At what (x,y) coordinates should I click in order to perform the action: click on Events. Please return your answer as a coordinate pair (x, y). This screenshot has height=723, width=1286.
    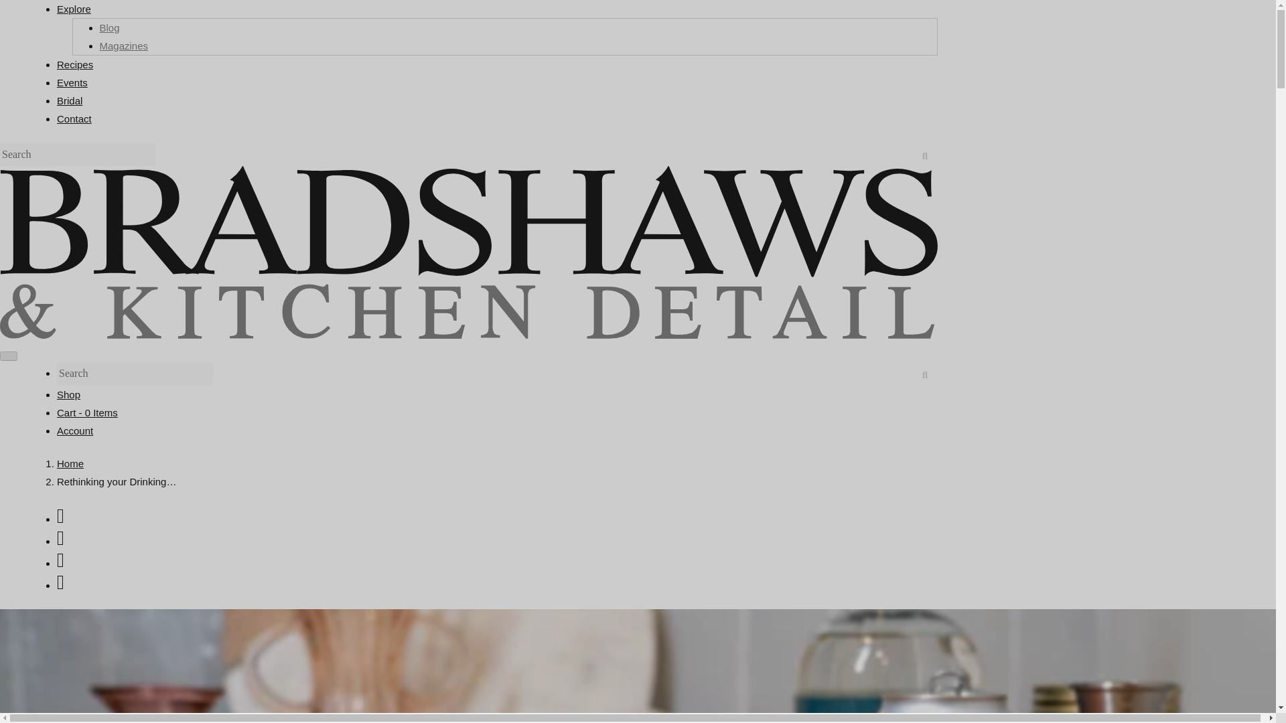
    Looking at the image, I should click on (72, 82).